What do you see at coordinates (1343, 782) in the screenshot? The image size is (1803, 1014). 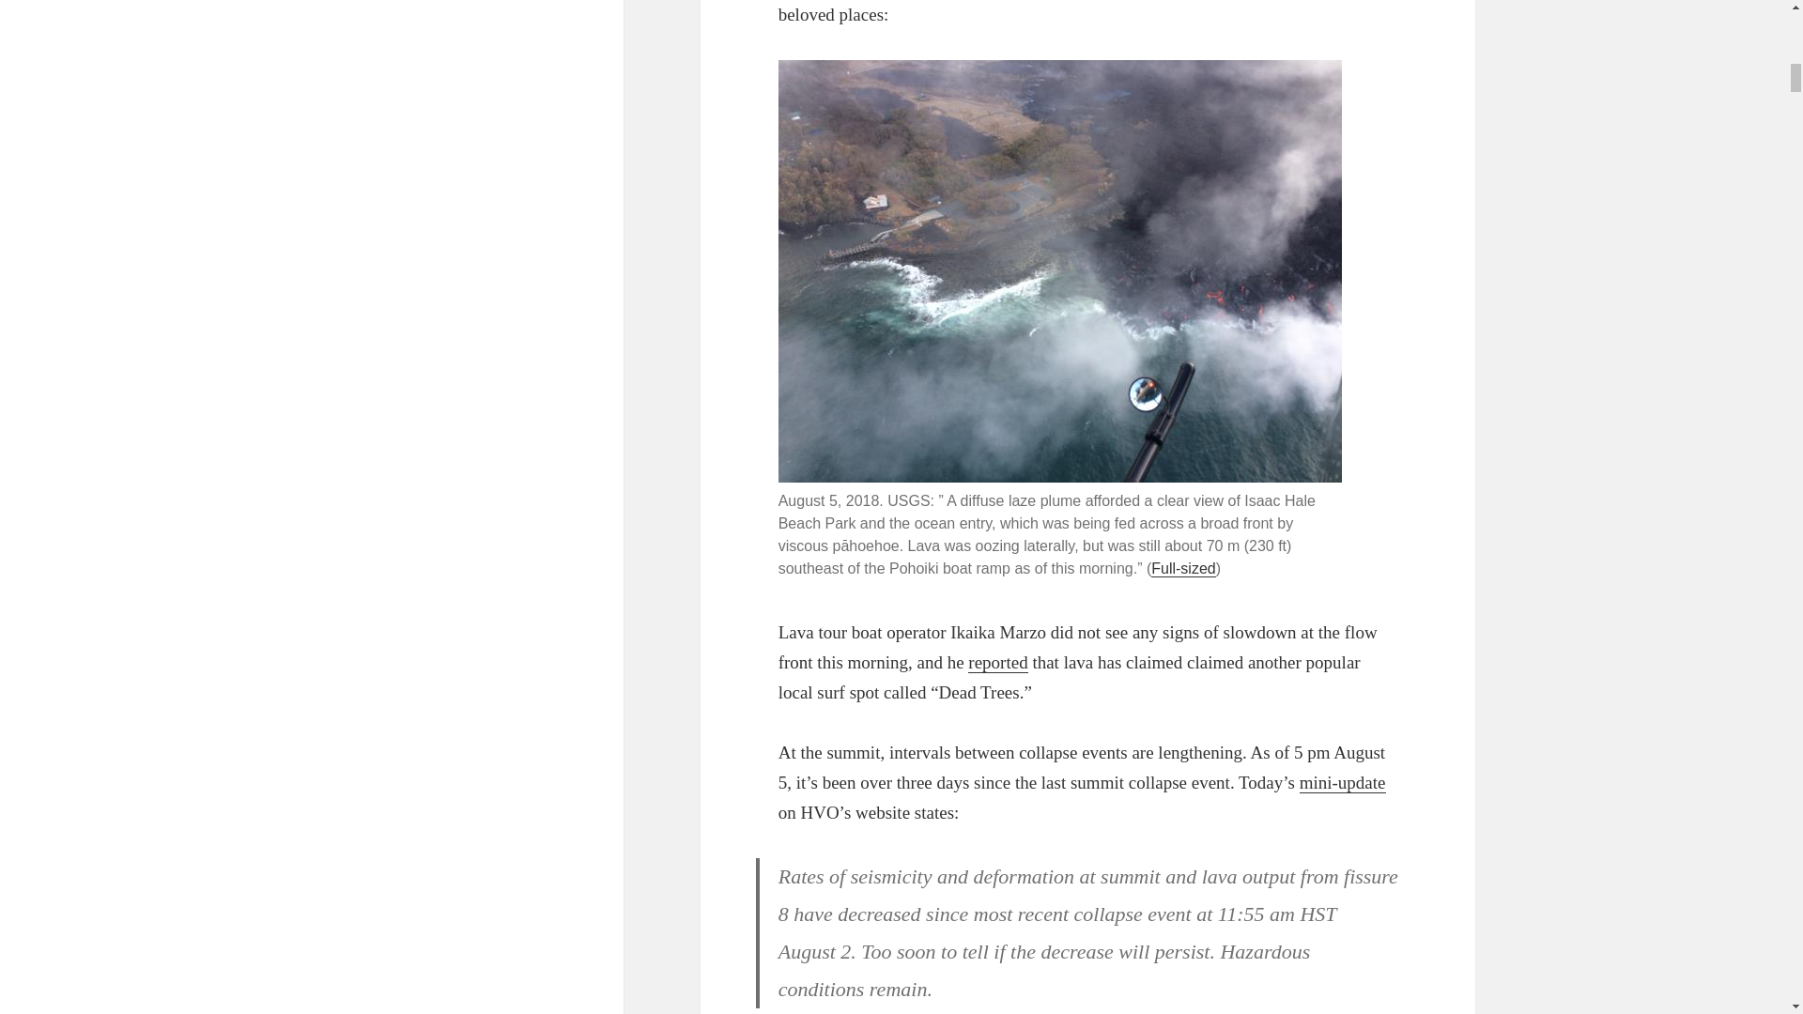 I see `mini-update` at bounding box center [1343, 782].